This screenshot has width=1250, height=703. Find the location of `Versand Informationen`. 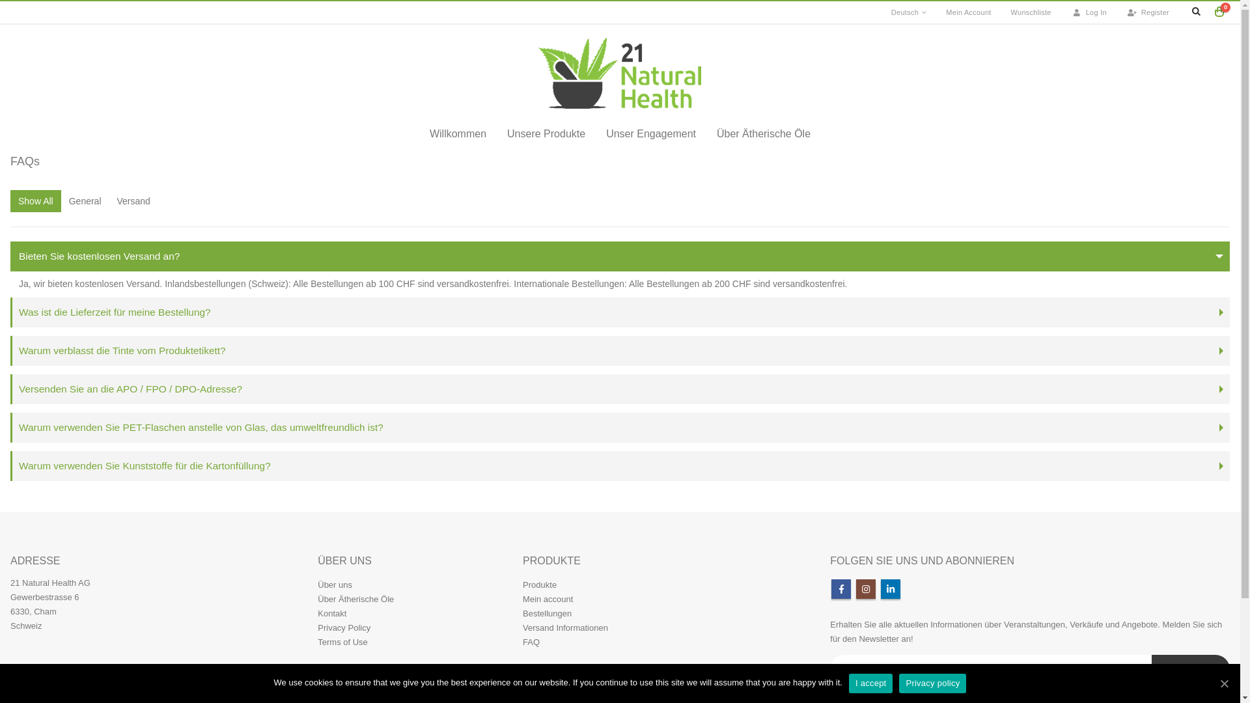

Versand Informationen is located at coordinates (565, 627).